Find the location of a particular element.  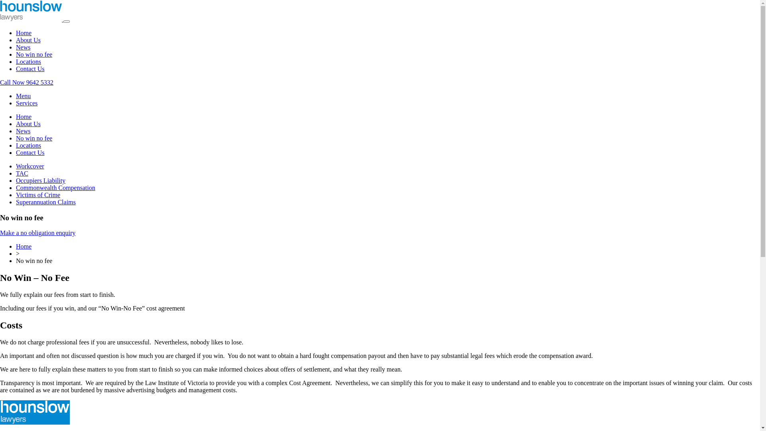

Victims of Crime is located at coordinates (38, 195).